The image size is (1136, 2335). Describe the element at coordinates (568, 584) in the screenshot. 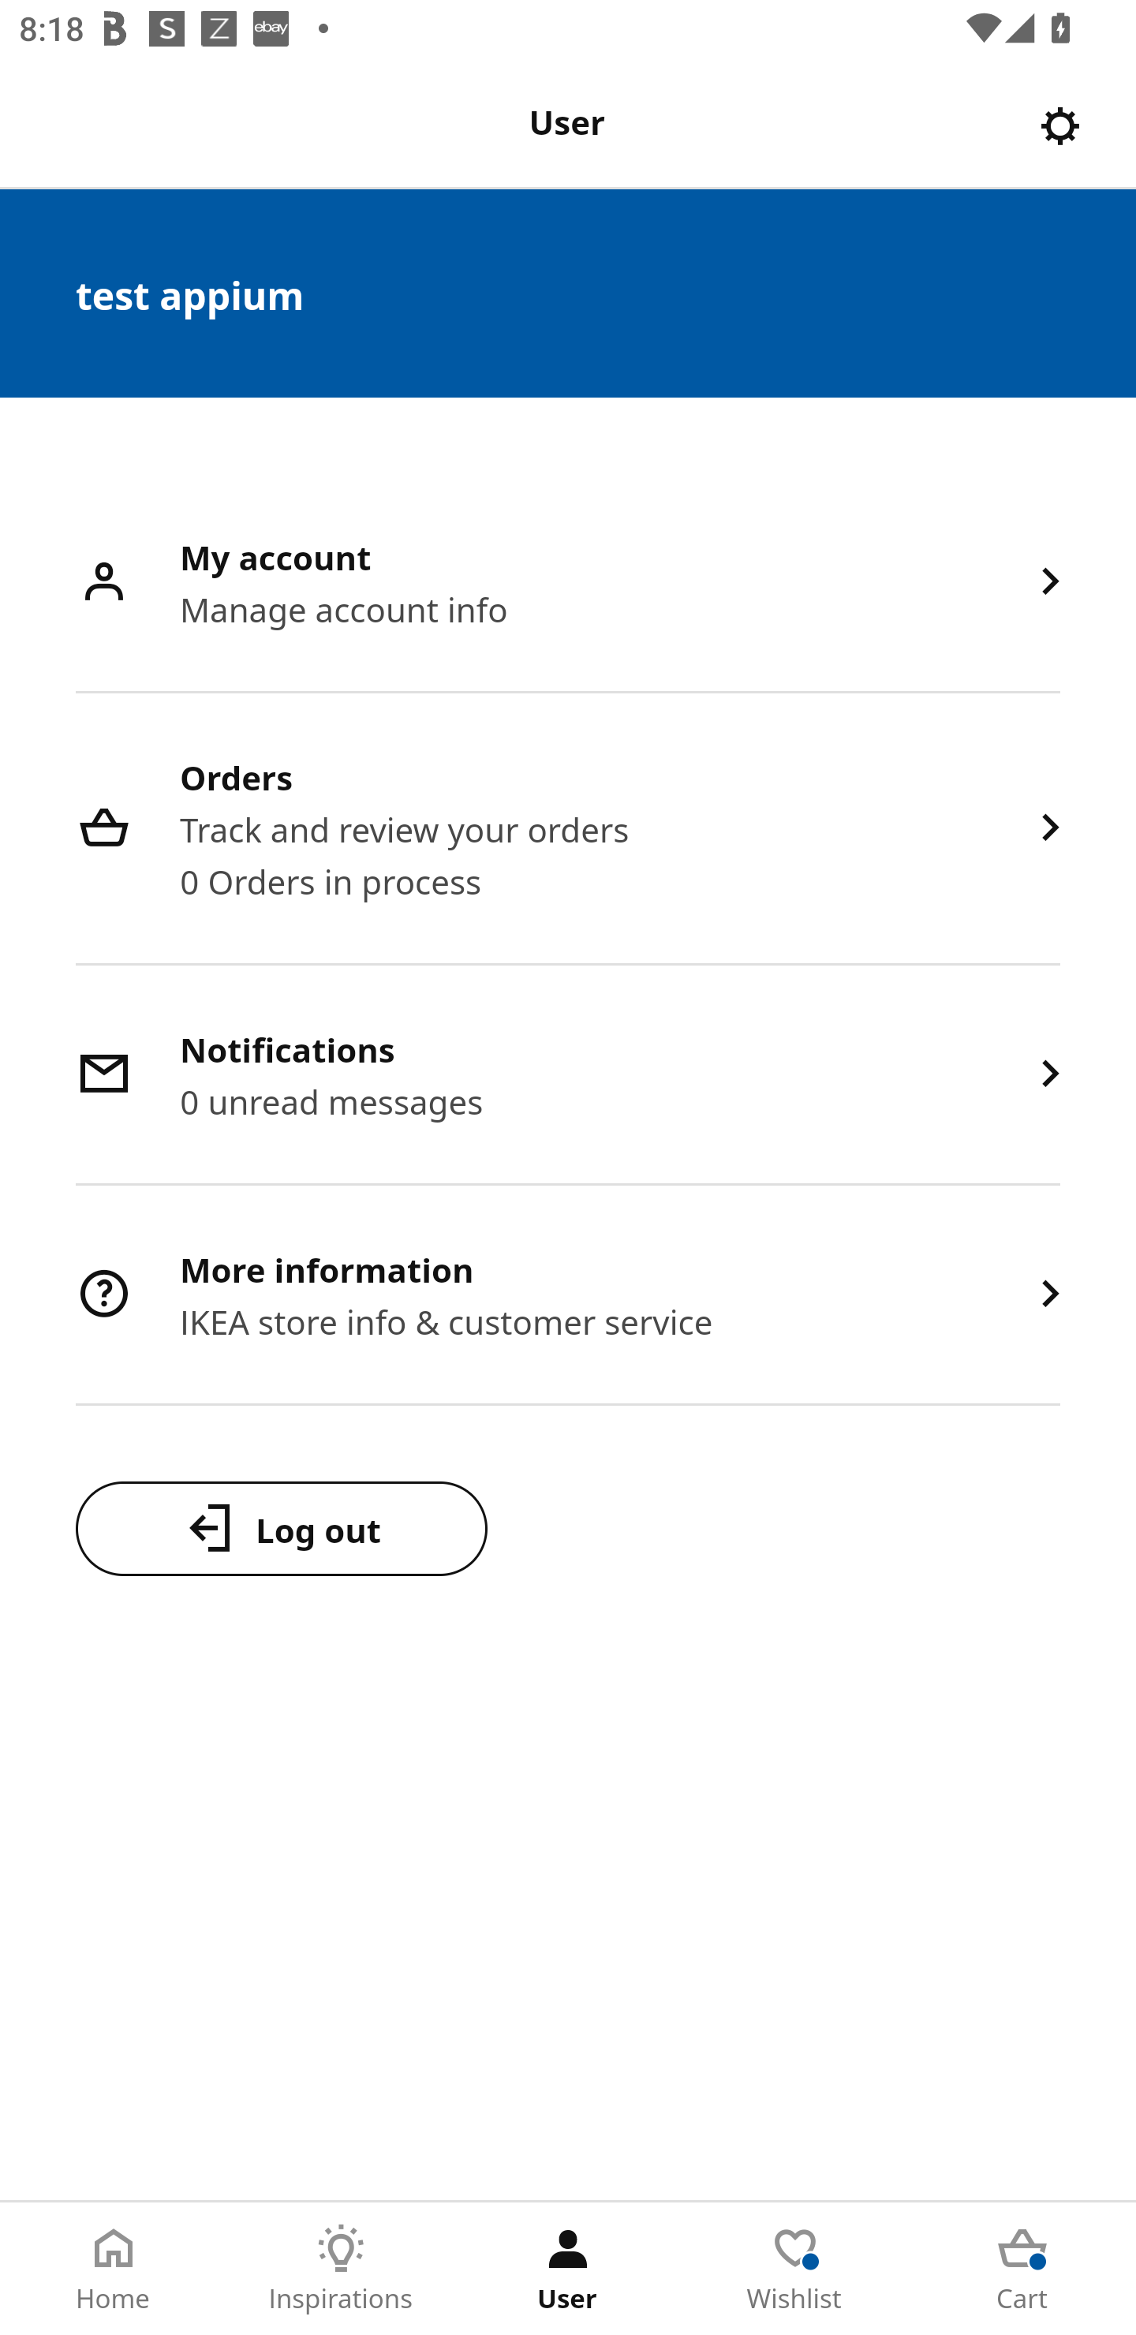

I see `My account
Manage account info` at that location.